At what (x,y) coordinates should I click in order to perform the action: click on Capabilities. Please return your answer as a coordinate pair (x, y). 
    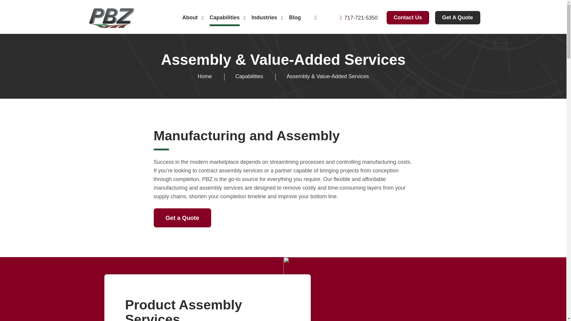
    Looking at the image, I should click on (225, 18).